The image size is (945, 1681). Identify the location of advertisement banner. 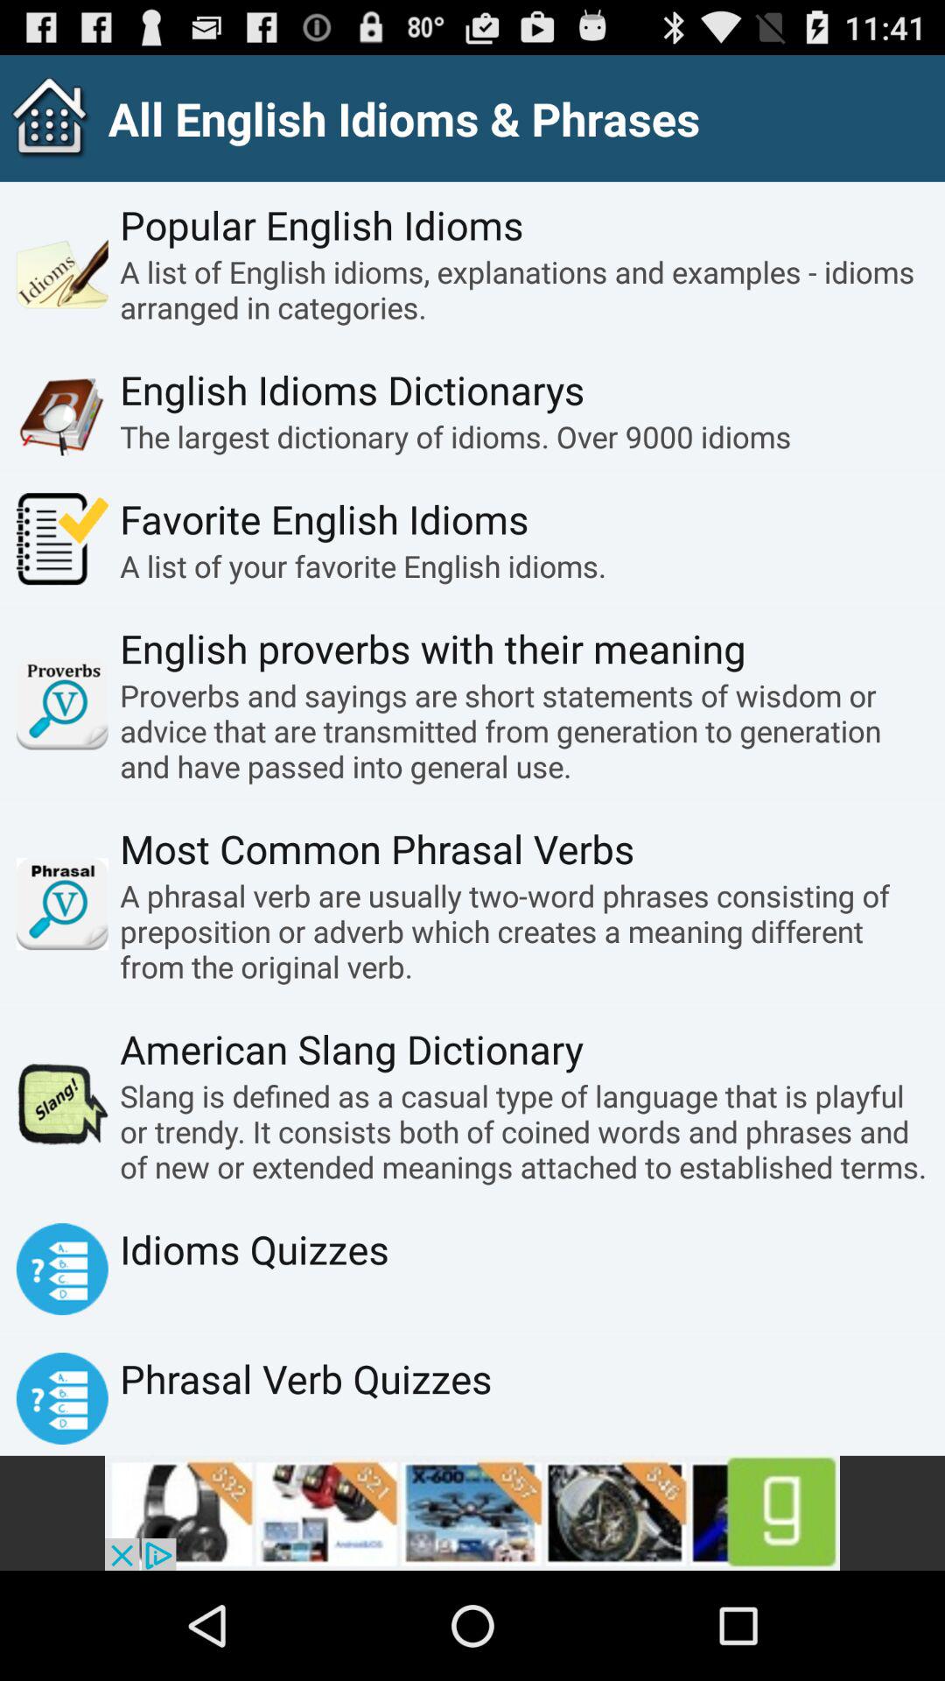
(472, 1513).